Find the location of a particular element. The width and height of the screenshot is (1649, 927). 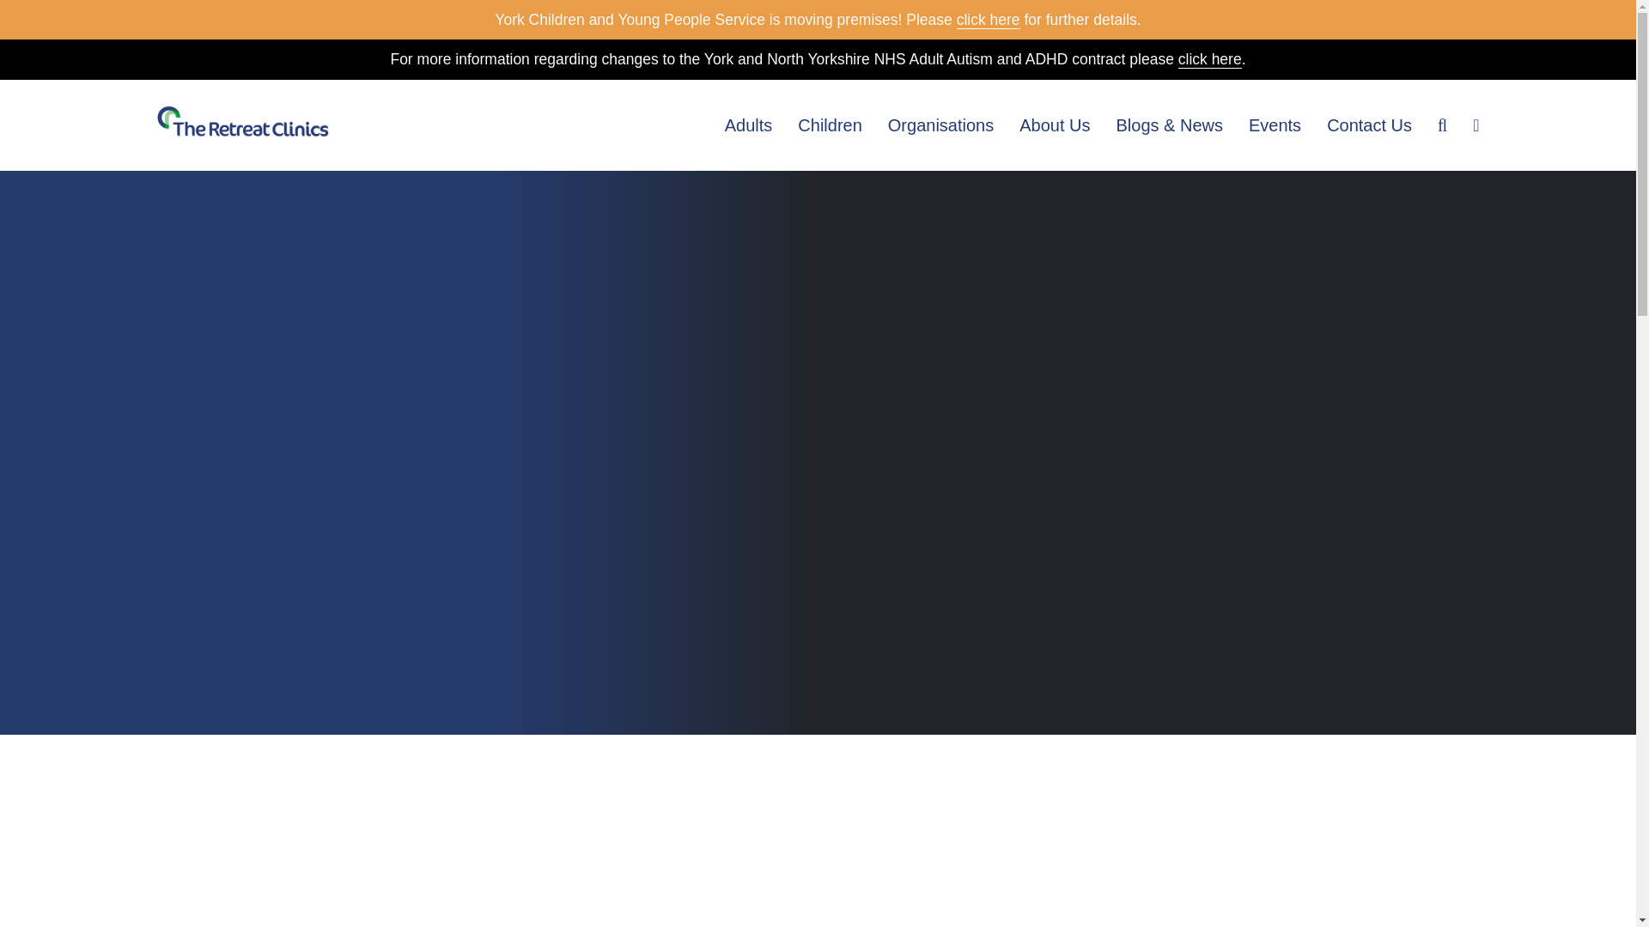

Organisations is located at coordinates (941, 124).